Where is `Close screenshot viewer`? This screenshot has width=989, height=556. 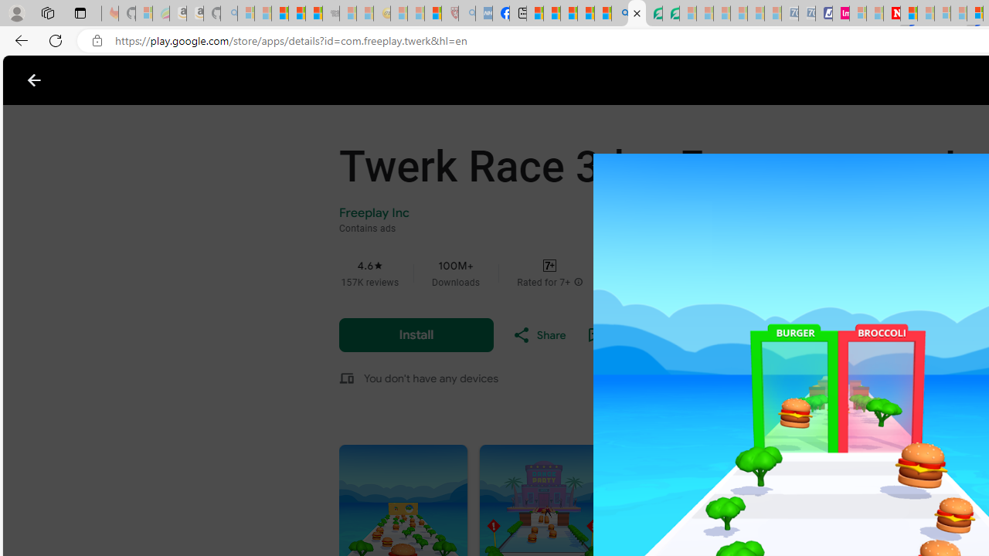 Close screenshot viewer is located at coordinates (34, 80).